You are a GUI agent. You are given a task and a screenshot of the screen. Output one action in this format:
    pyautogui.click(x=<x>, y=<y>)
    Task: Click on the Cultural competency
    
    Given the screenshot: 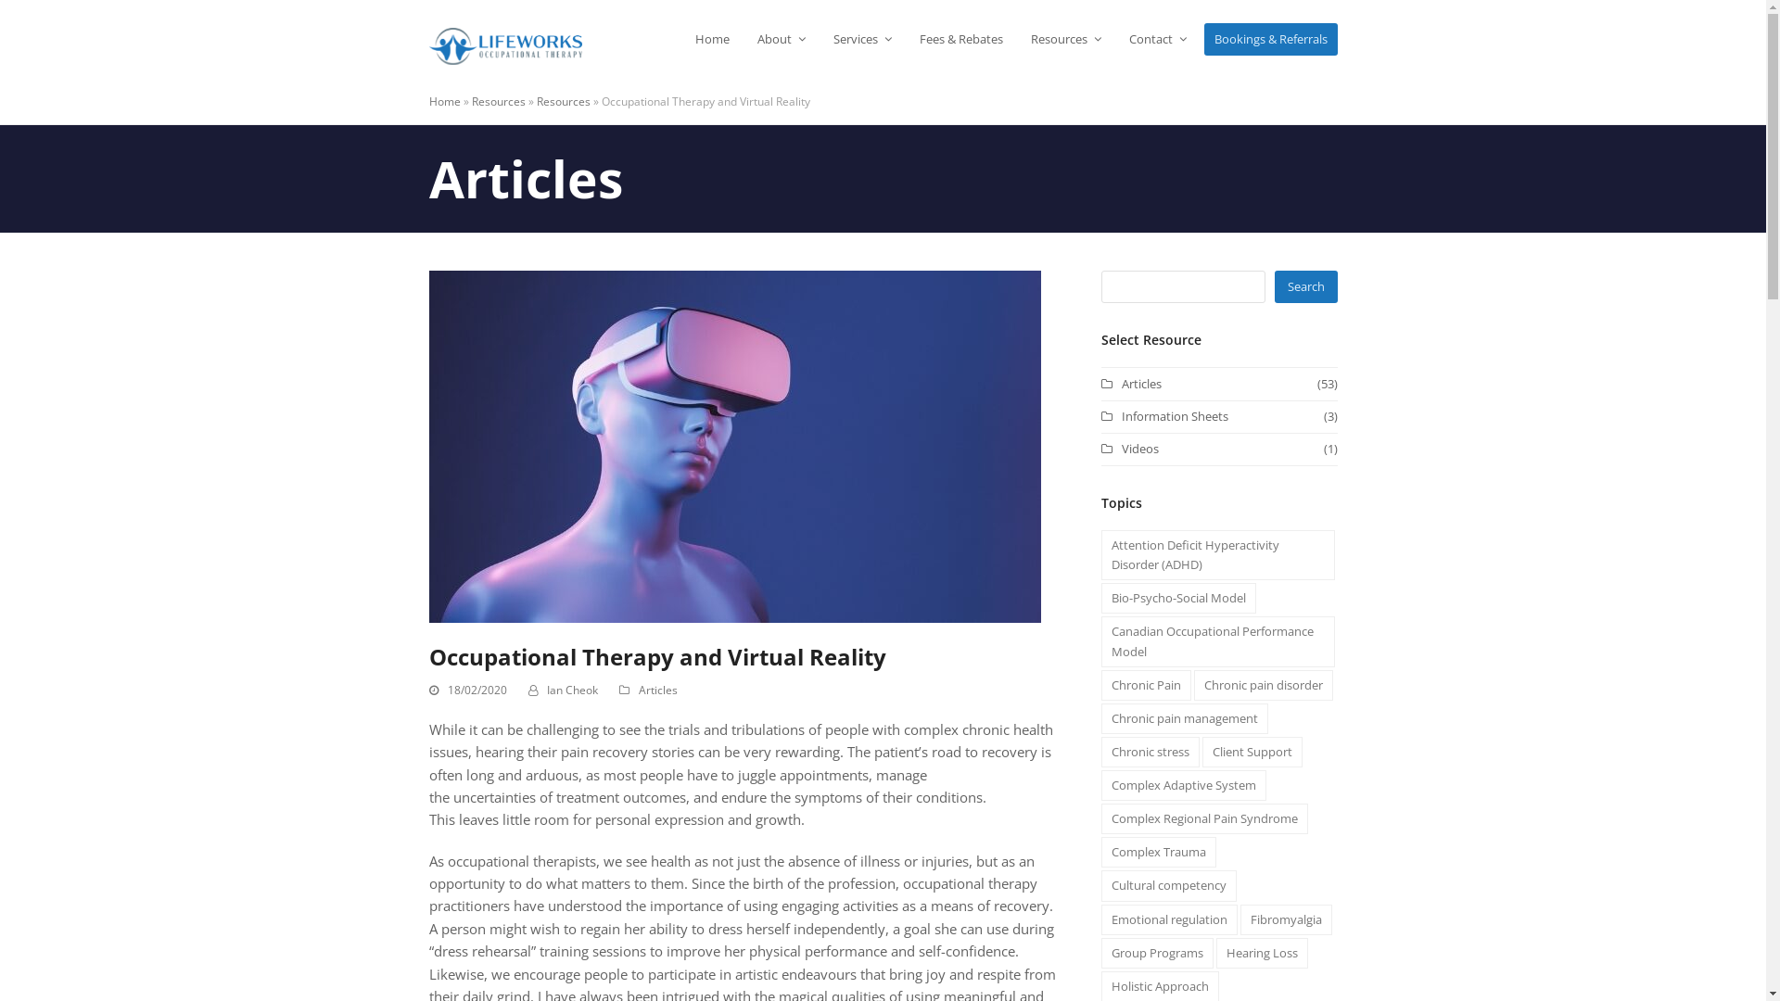 What is the action you would take?
    pyautogui.click(x=1169, y=886)
    